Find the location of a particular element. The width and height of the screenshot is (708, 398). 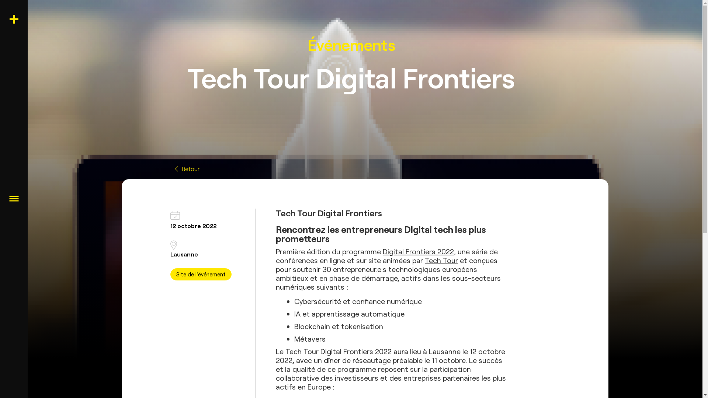

Retour is located at coordinates (365, 169).